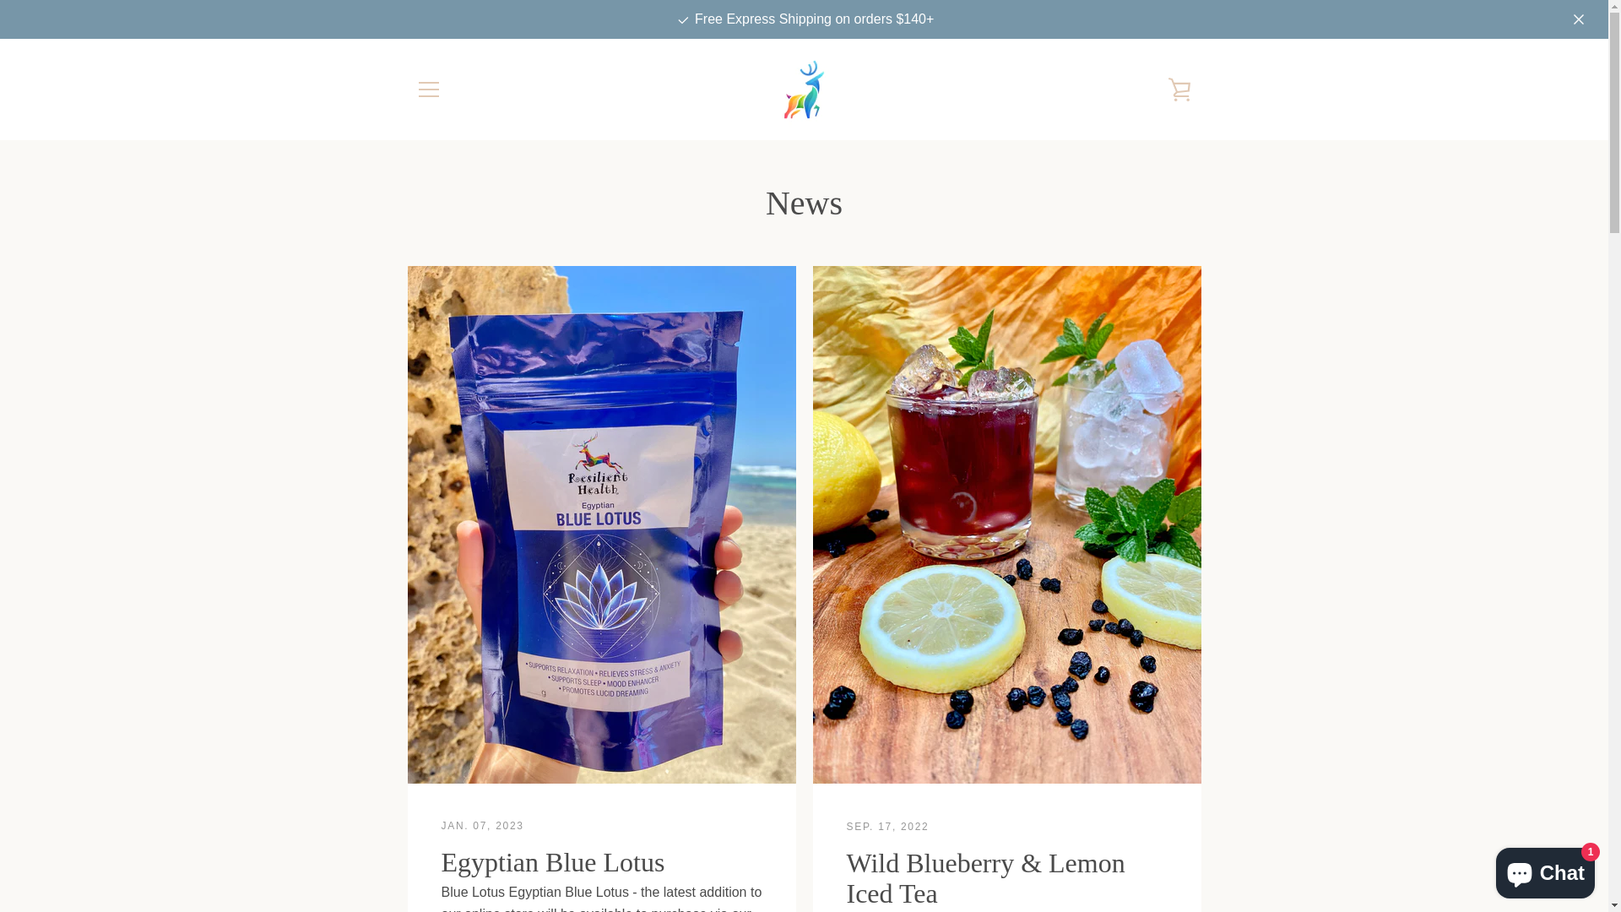 This screenshot has height=912, width=1621. What do you see at coordinates (445, 851) in the screenshot?
I see `Instagram` at bounding box center [445, 851].